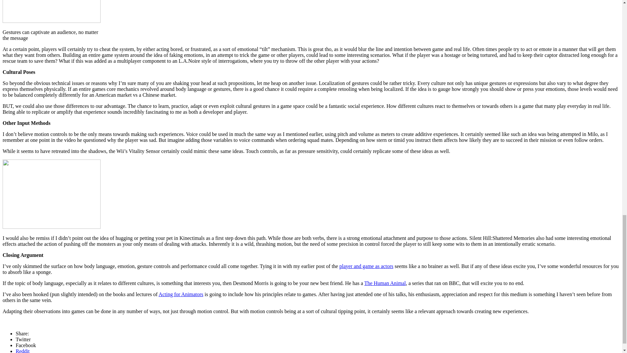  What do you see at coordinates (23, 339) in the screenshot?
I see `Twitter` at bounding box center [23, 339].